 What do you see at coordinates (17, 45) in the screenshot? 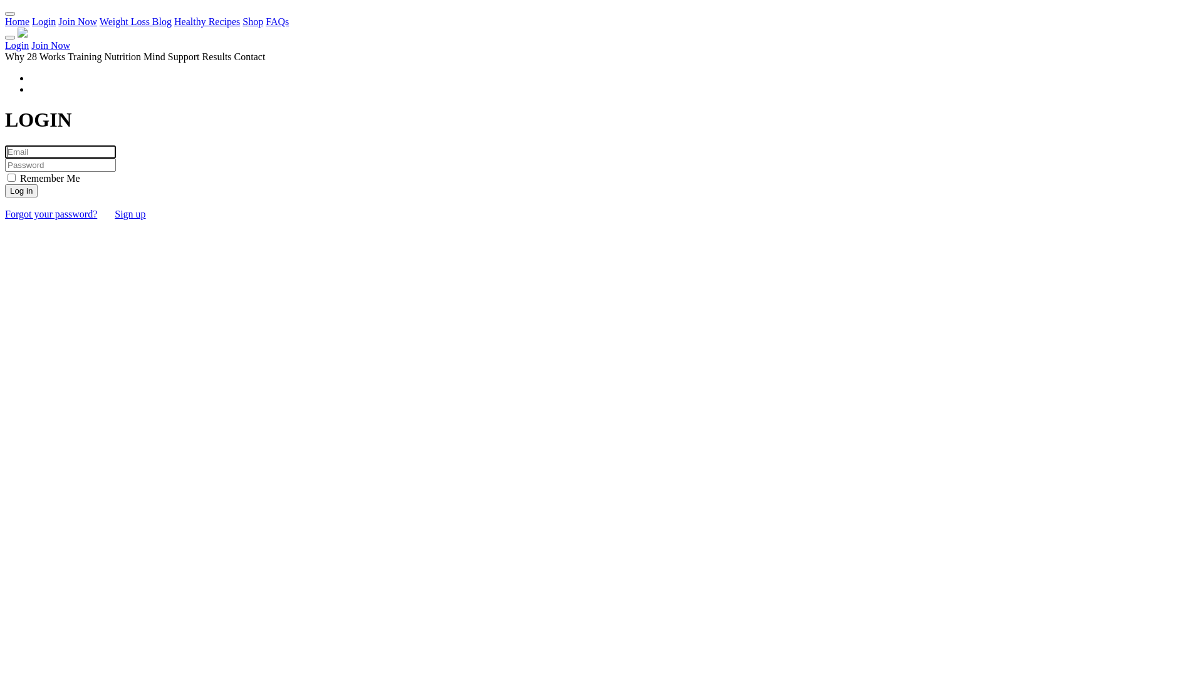
I see `Login` at bounding box center [17, 45].